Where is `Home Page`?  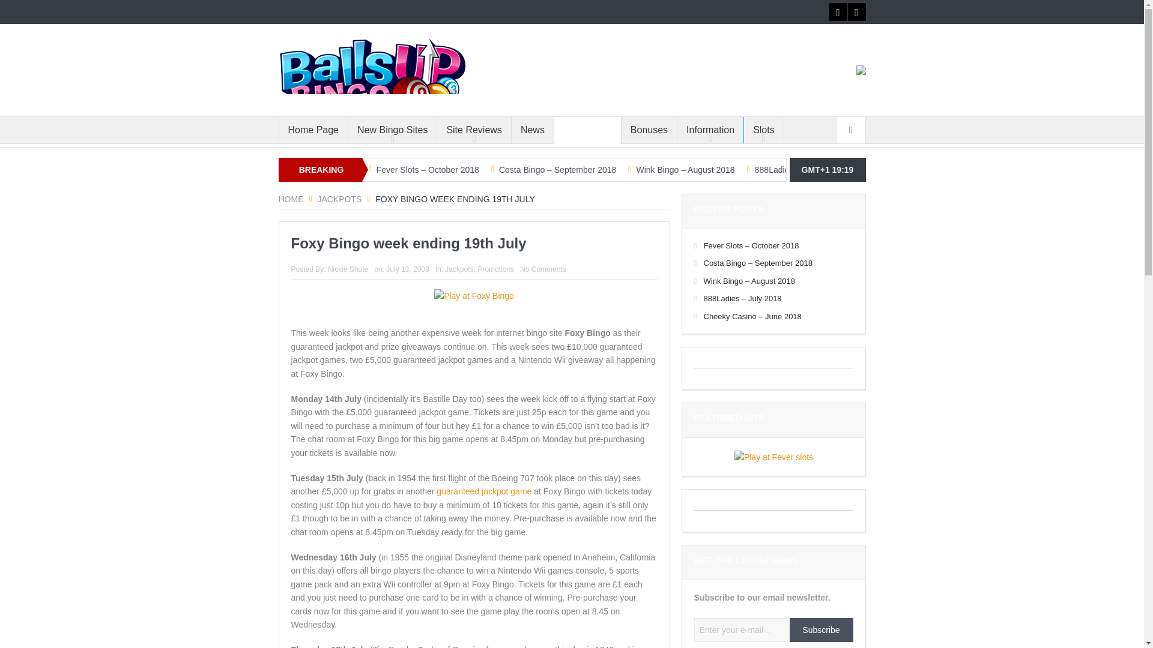 Home Page is located at coordinates (313, 130).